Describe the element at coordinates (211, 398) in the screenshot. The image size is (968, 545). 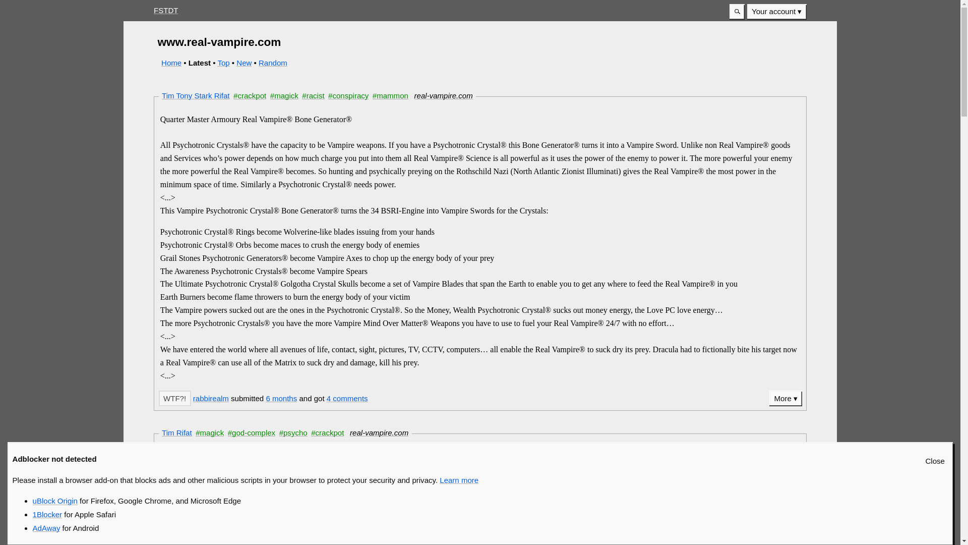
I see `rabbirealm` at that location.